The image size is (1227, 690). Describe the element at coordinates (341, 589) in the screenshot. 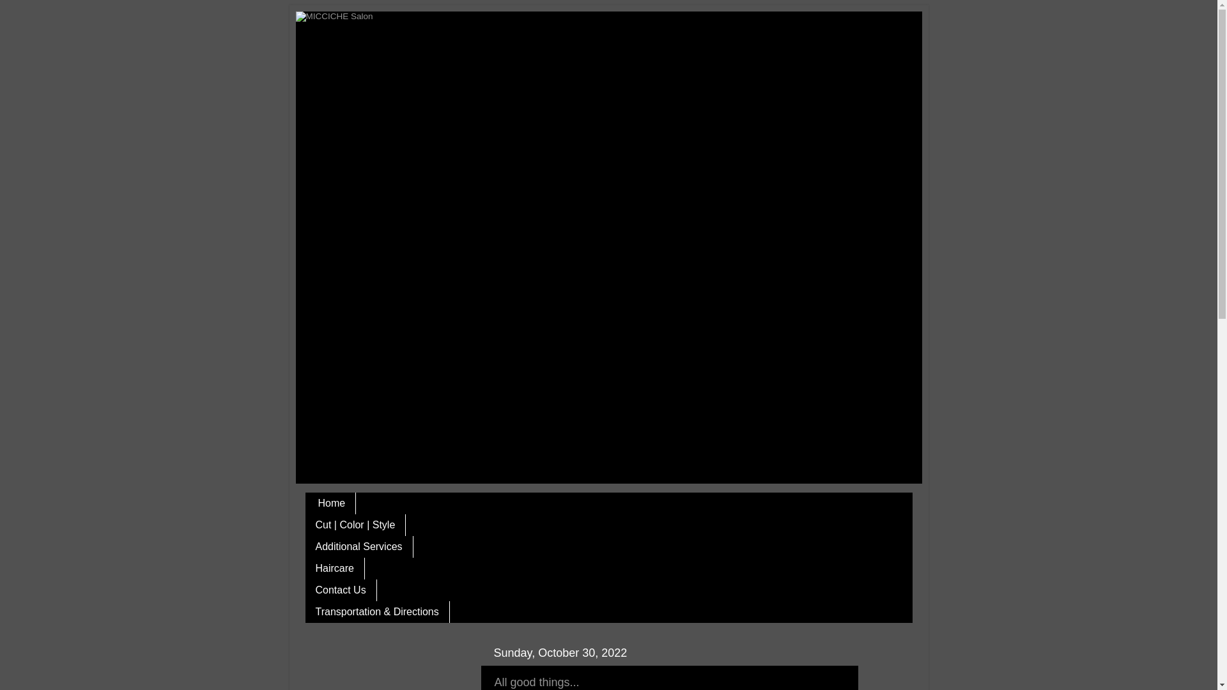

I see `Contact Us` at that location.